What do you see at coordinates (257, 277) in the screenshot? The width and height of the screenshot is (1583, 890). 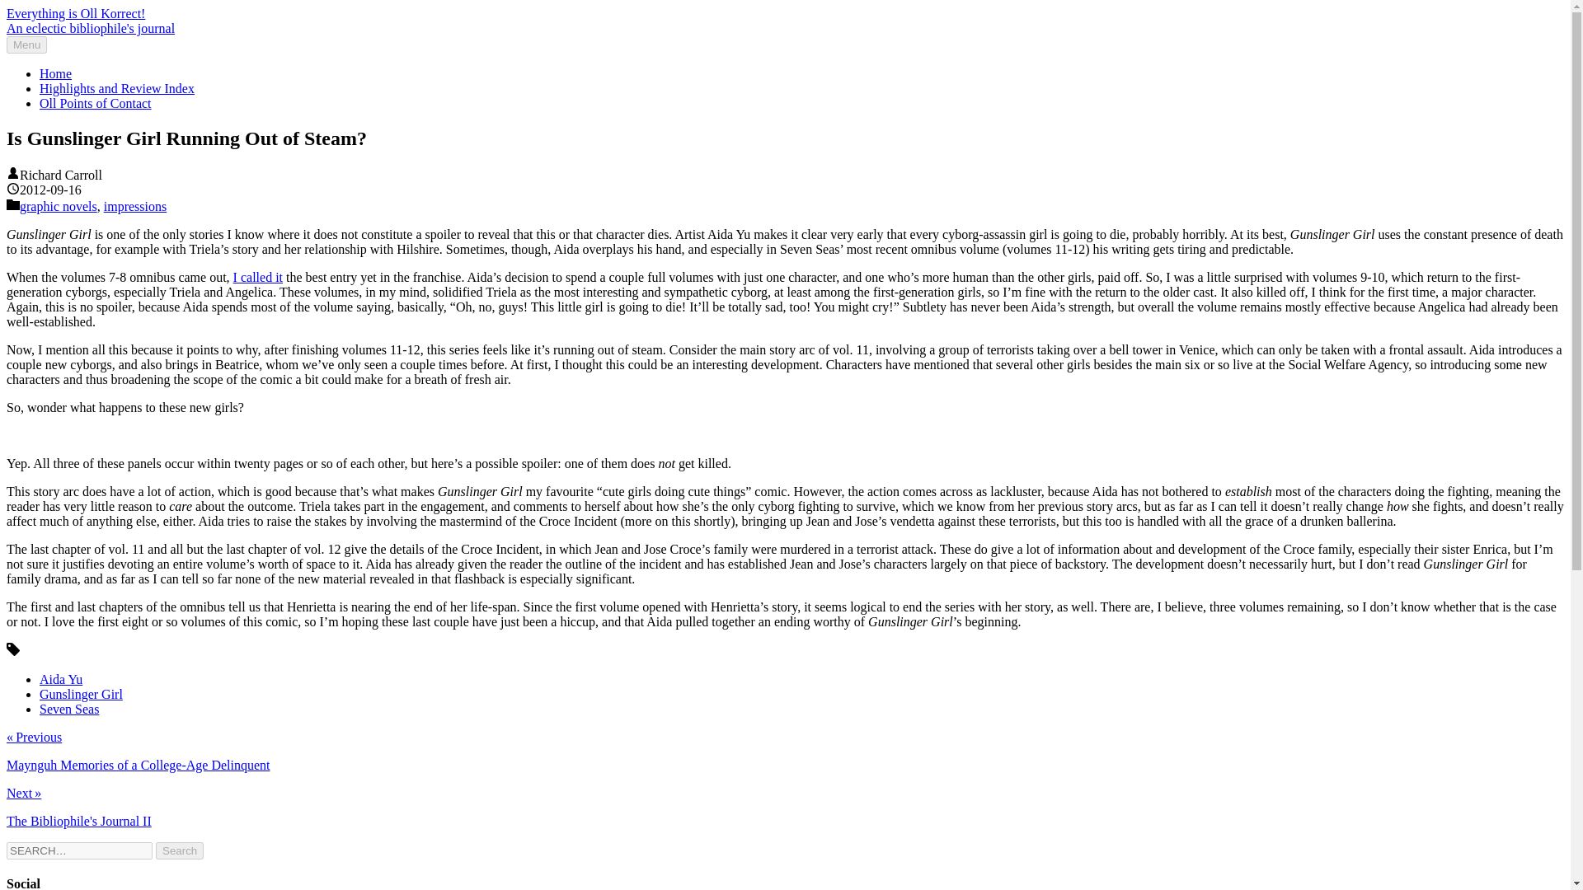 I see `I called it` at bounding box center [257, 277].